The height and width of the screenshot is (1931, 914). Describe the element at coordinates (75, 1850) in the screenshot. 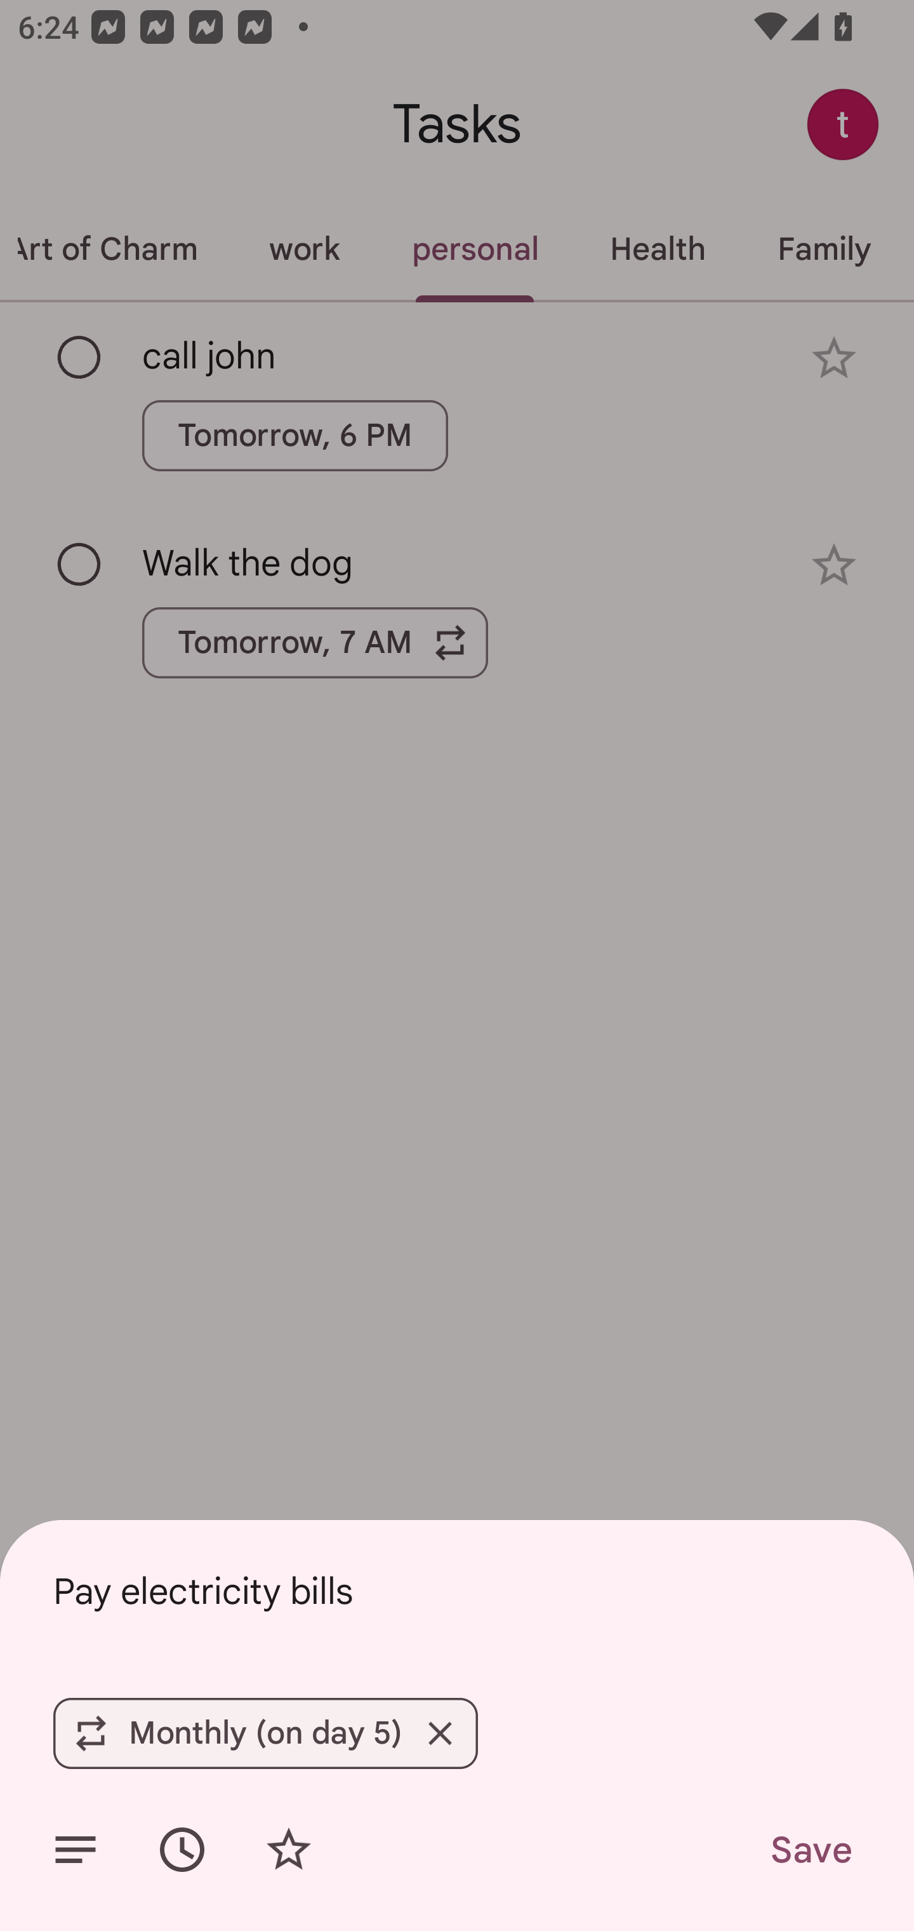

I see `Add details` at that location.